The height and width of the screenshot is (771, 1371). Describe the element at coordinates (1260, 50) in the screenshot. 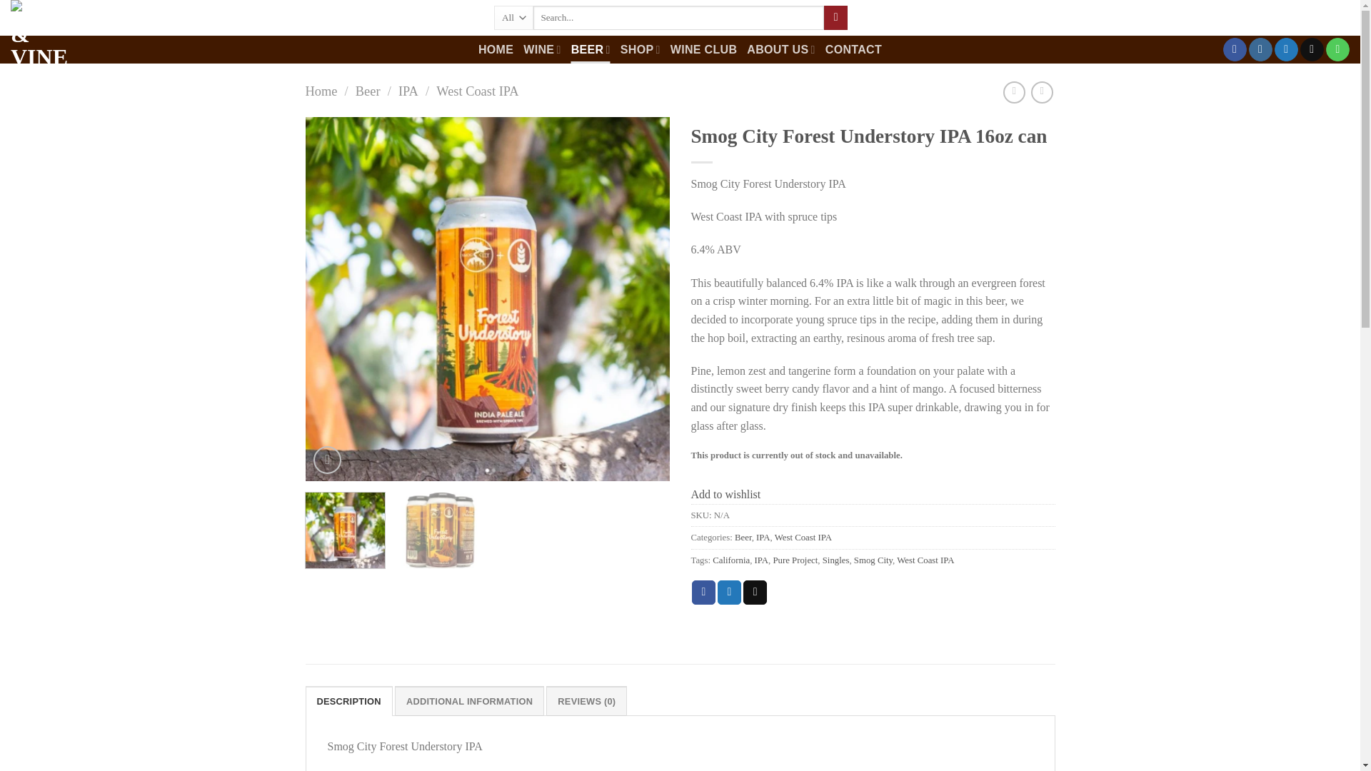

I see `Follow on Instagram` at that location.